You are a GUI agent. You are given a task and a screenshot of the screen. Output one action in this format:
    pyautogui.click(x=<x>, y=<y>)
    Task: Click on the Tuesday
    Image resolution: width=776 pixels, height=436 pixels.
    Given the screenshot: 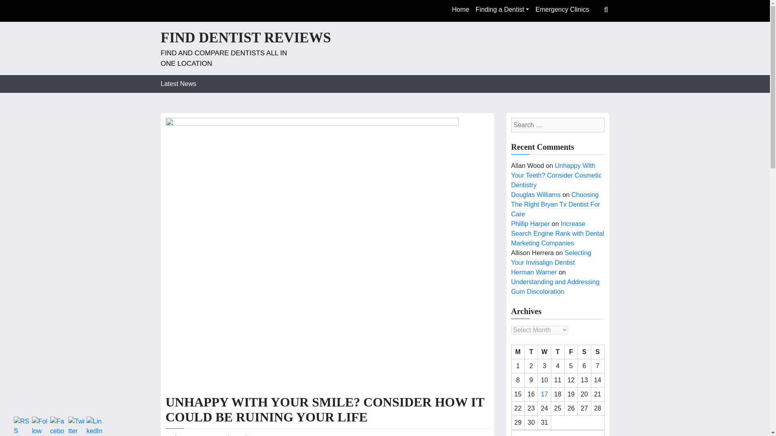 What is the action you would take?
    pyautogui.click(x=531, y=352)
    